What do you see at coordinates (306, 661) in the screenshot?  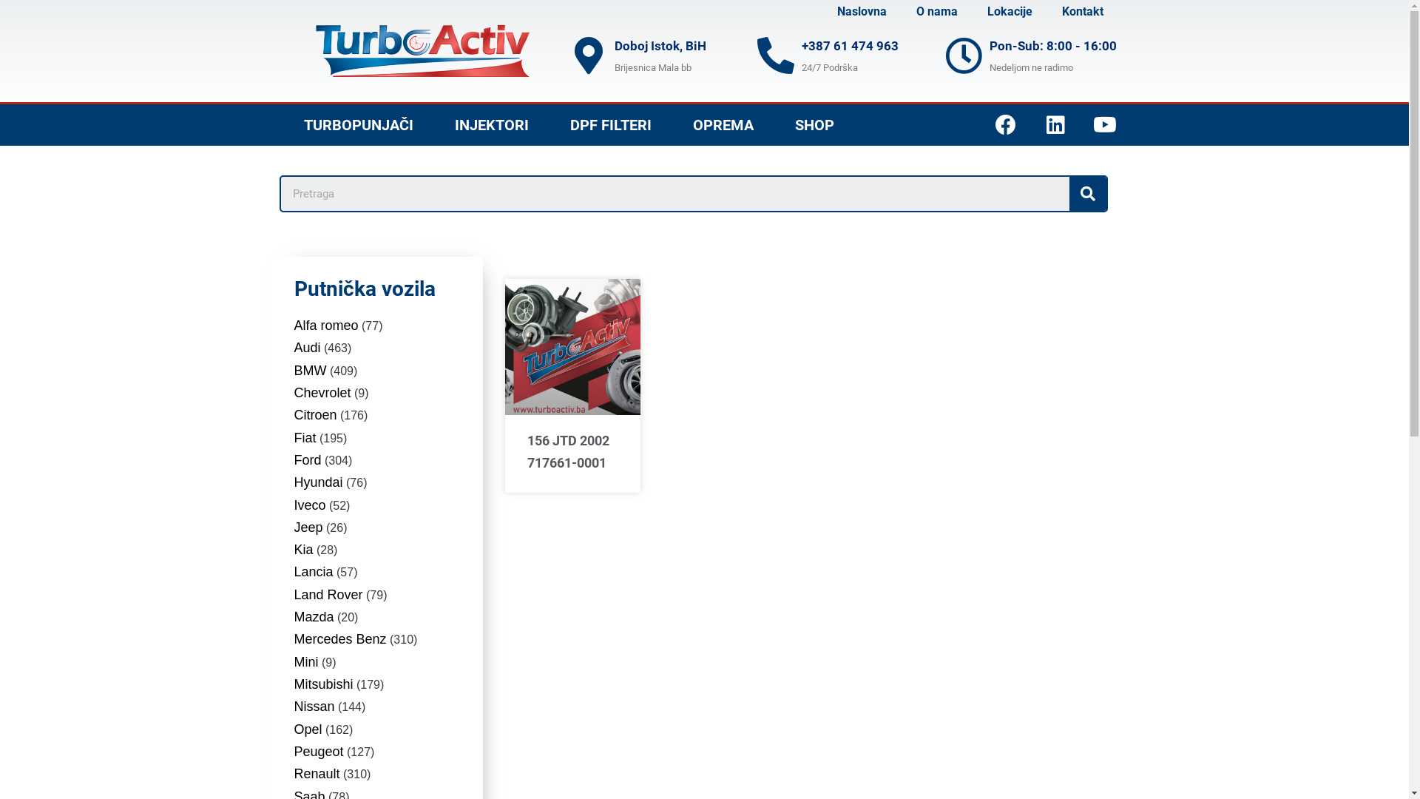 I see `Mini` at bounding box center [306, 661].